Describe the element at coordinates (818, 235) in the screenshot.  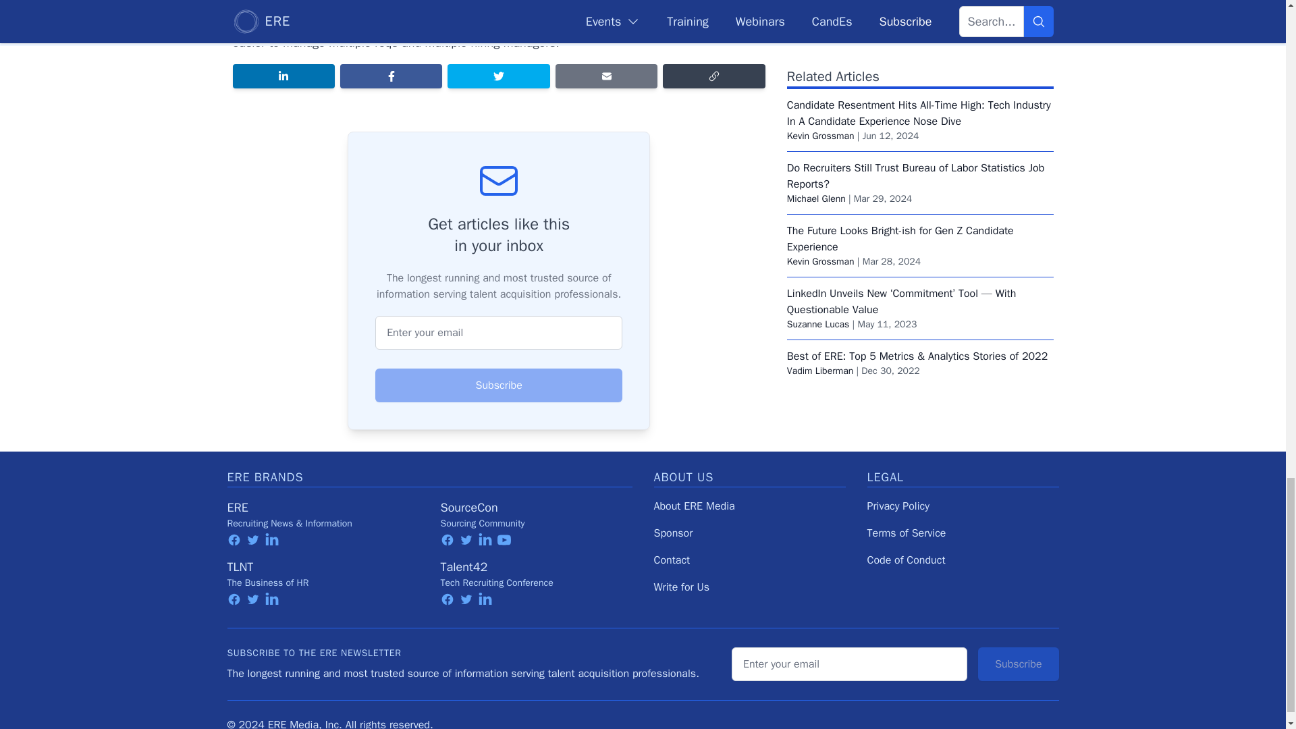
I see `Suzanne Lucas` at that location.